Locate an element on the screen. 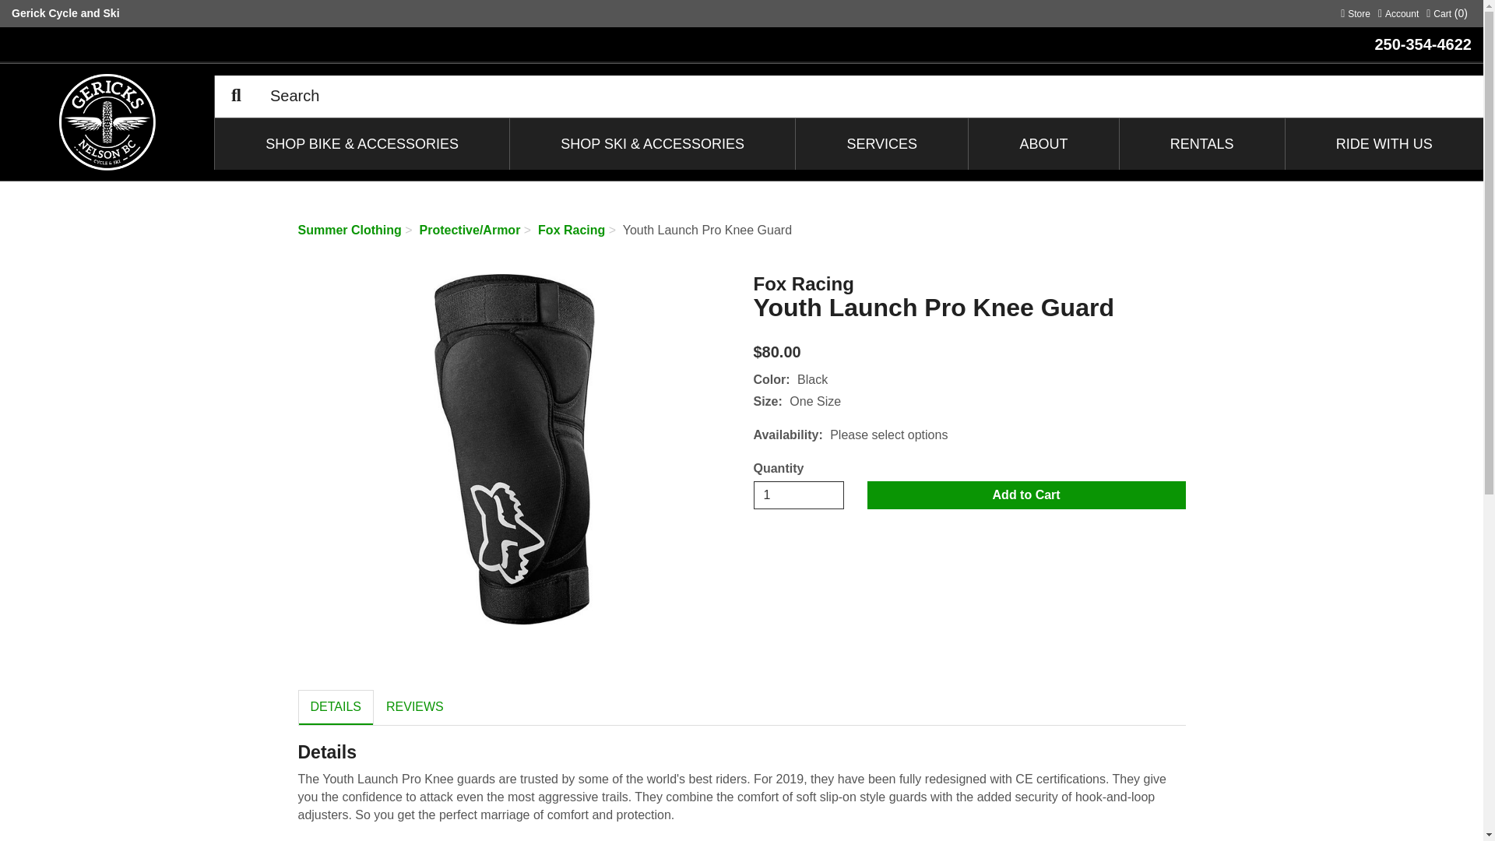  Store is located at coordinates (1447, 12).